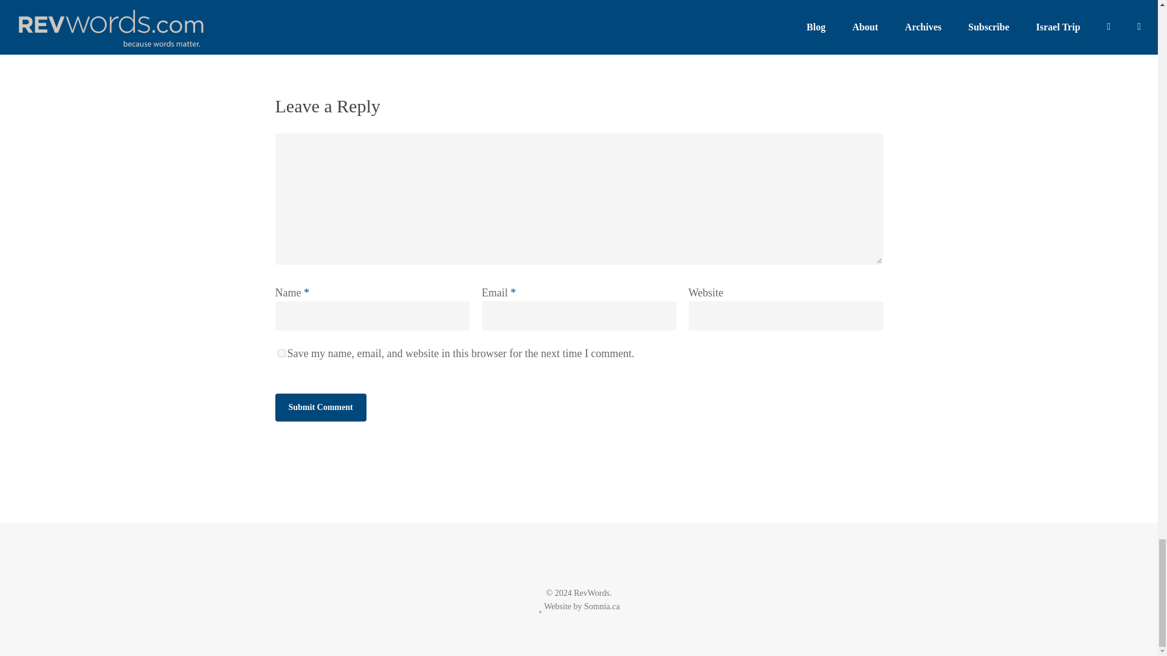 This screenshot has height=656, width=1167. I want to click on yes, so click(281, 352).